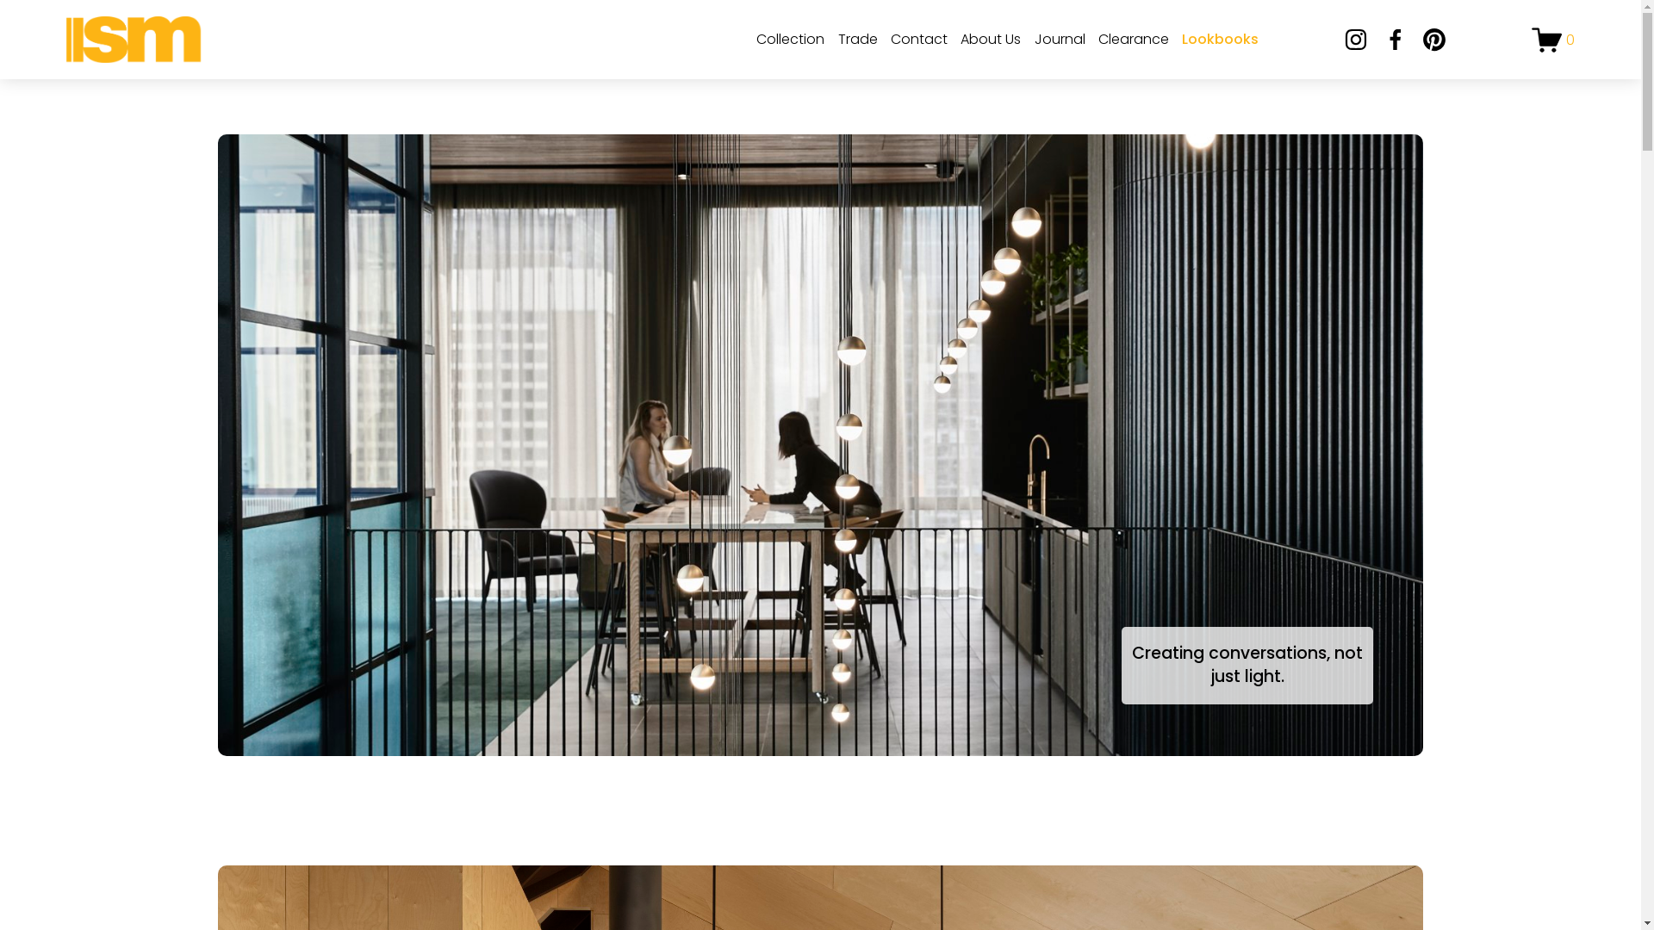 The image size is (1654, 930). What do you see at coordinates (991, 40) in the screenshot?
I see `About Us` at bounding box center [991, 40].